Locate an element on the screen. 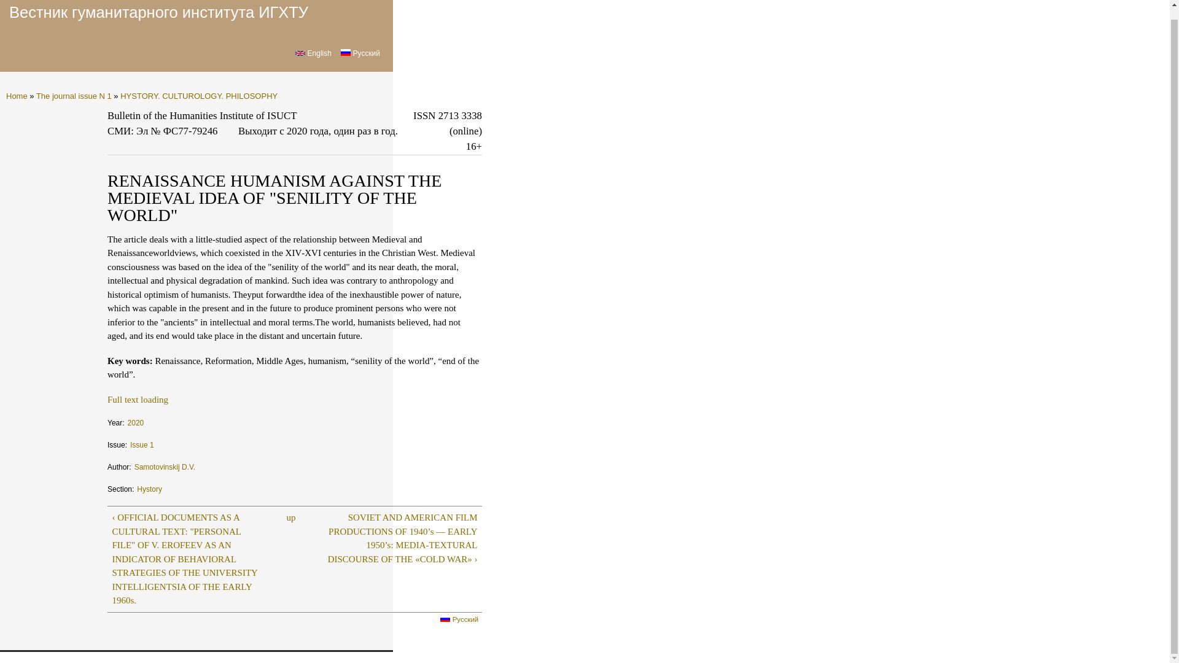 This screenshot has width=1179, height=663. Home is located at coordinates (16, 95).